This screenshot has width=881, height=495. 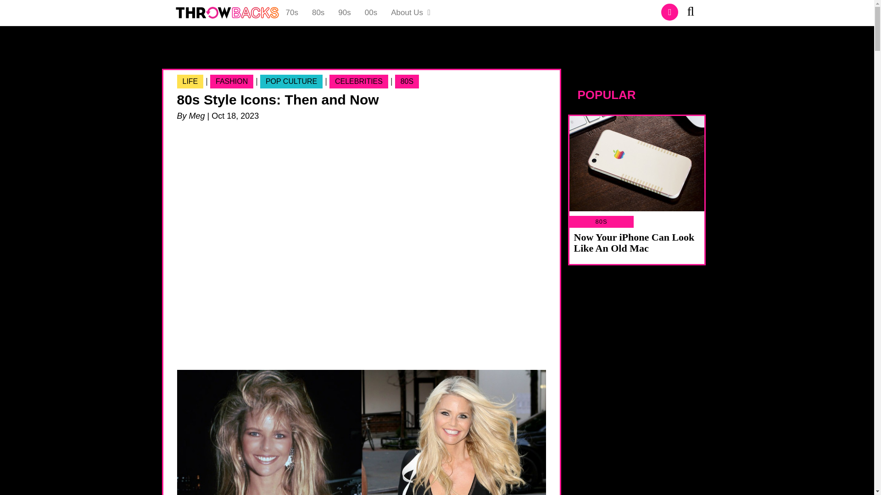 I want to click on Meg, so click(x=197, y=116).